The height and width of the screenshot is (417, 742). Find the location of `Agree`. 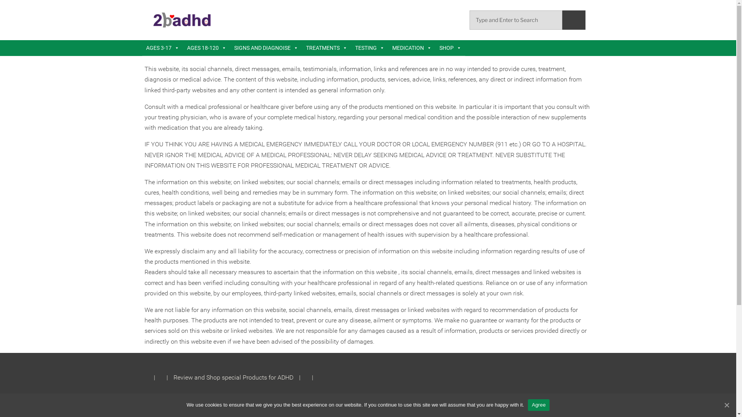

Agree is located at coordinates (539, 405).